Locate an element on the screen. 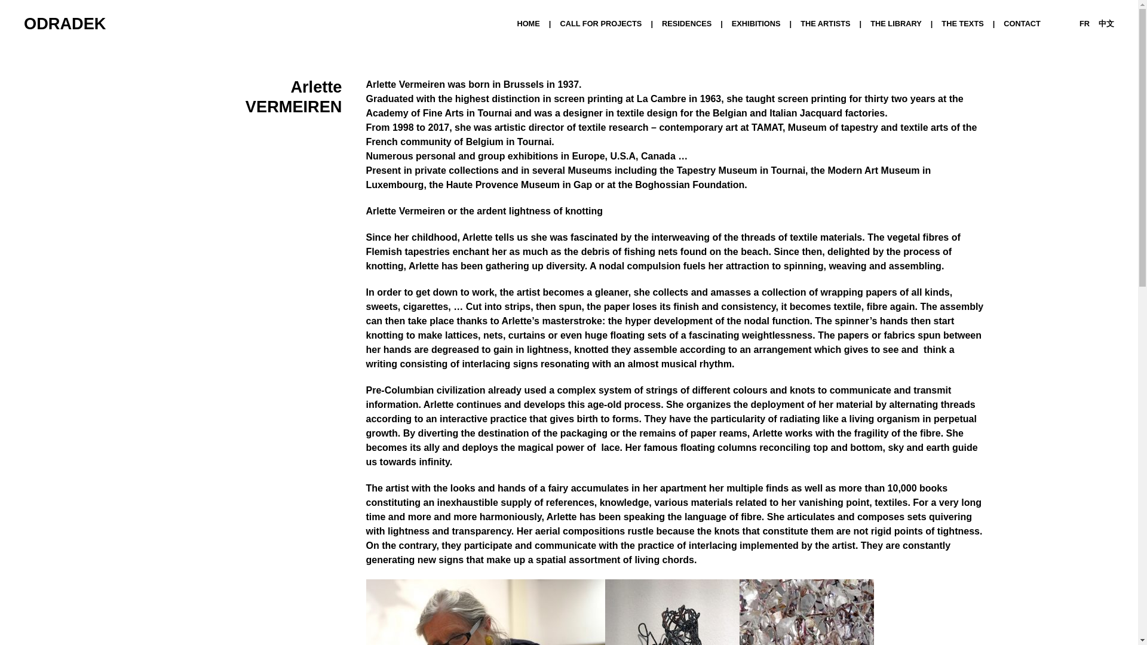 The image size is (1147, 645). THE TEXTS is located at coordinates (973, 24).